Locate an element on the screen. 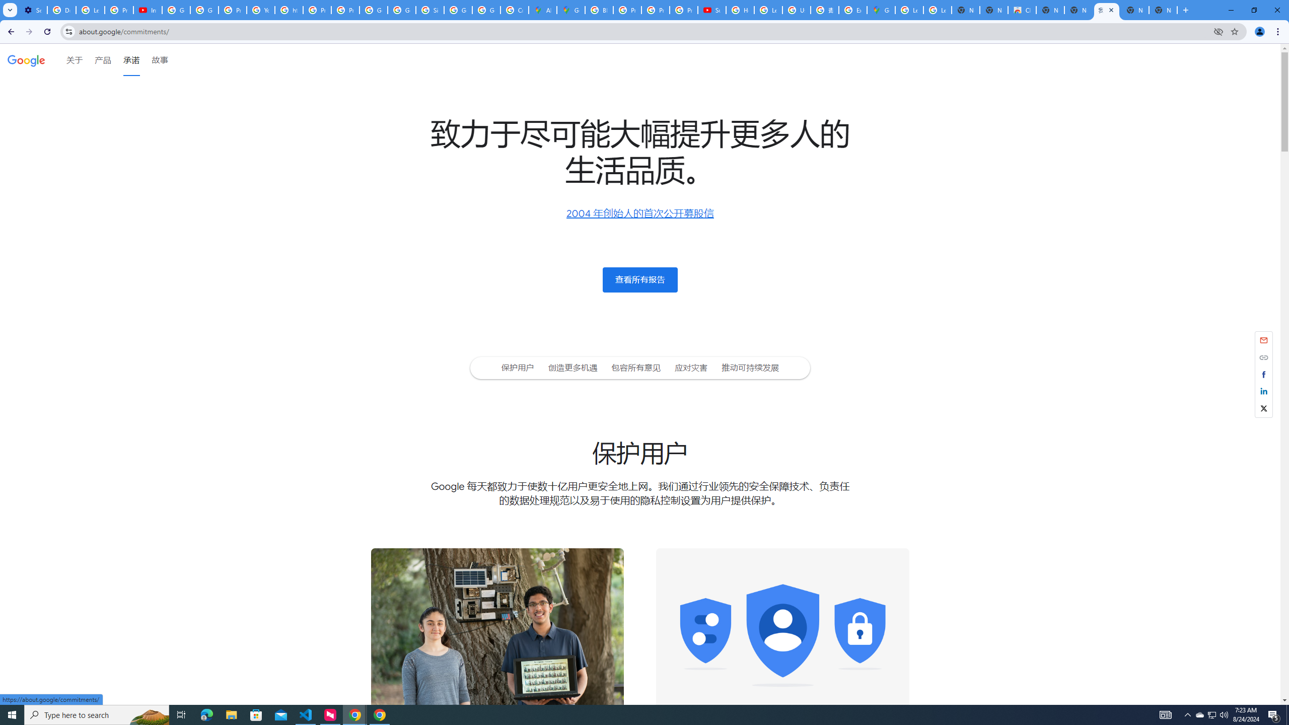 The width and height of the screenshot is (1289, 725). Google Account Help is located at coordinates (204, 10).